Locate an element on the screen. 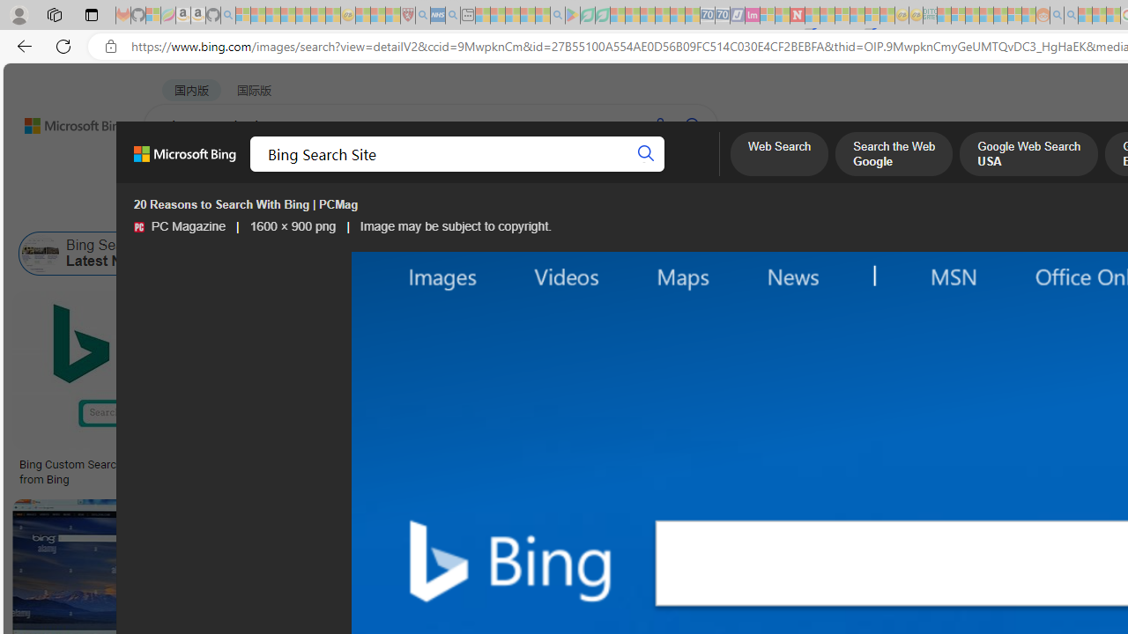  Expert Portfolios - Sleeping is located at coordinates (987, 16).